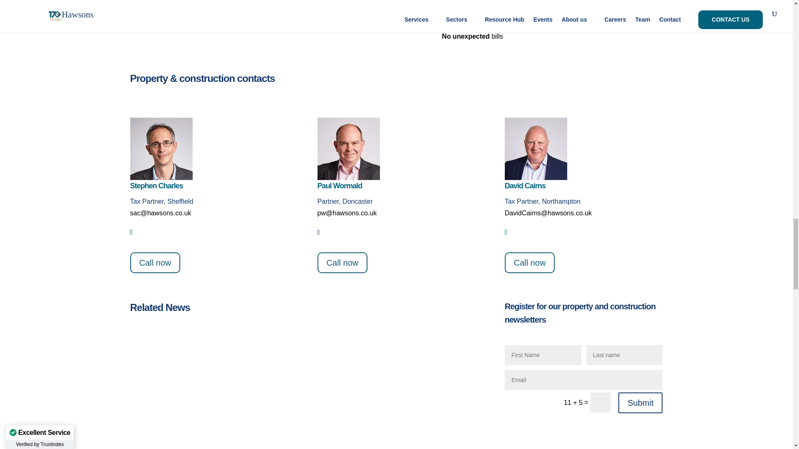 Image resolution: width=799 pixels, height=449 pixels. Describe the element at coordinates (536, 178) in the screenshot. I see `David Cairns Small` at that location.